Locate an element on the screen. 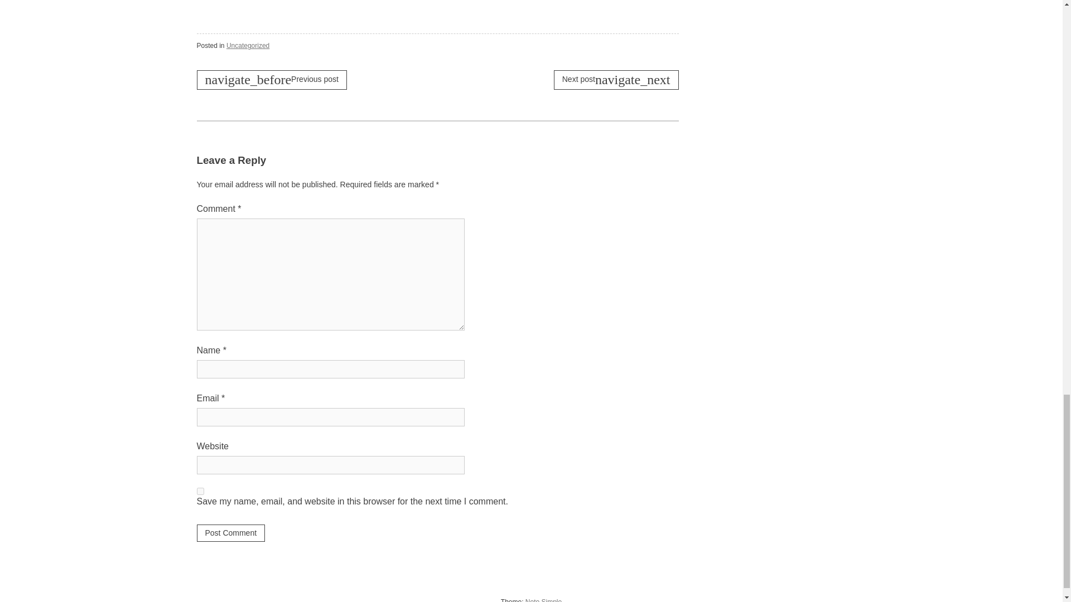  Noto Simple is located at coordinates (543, 600).